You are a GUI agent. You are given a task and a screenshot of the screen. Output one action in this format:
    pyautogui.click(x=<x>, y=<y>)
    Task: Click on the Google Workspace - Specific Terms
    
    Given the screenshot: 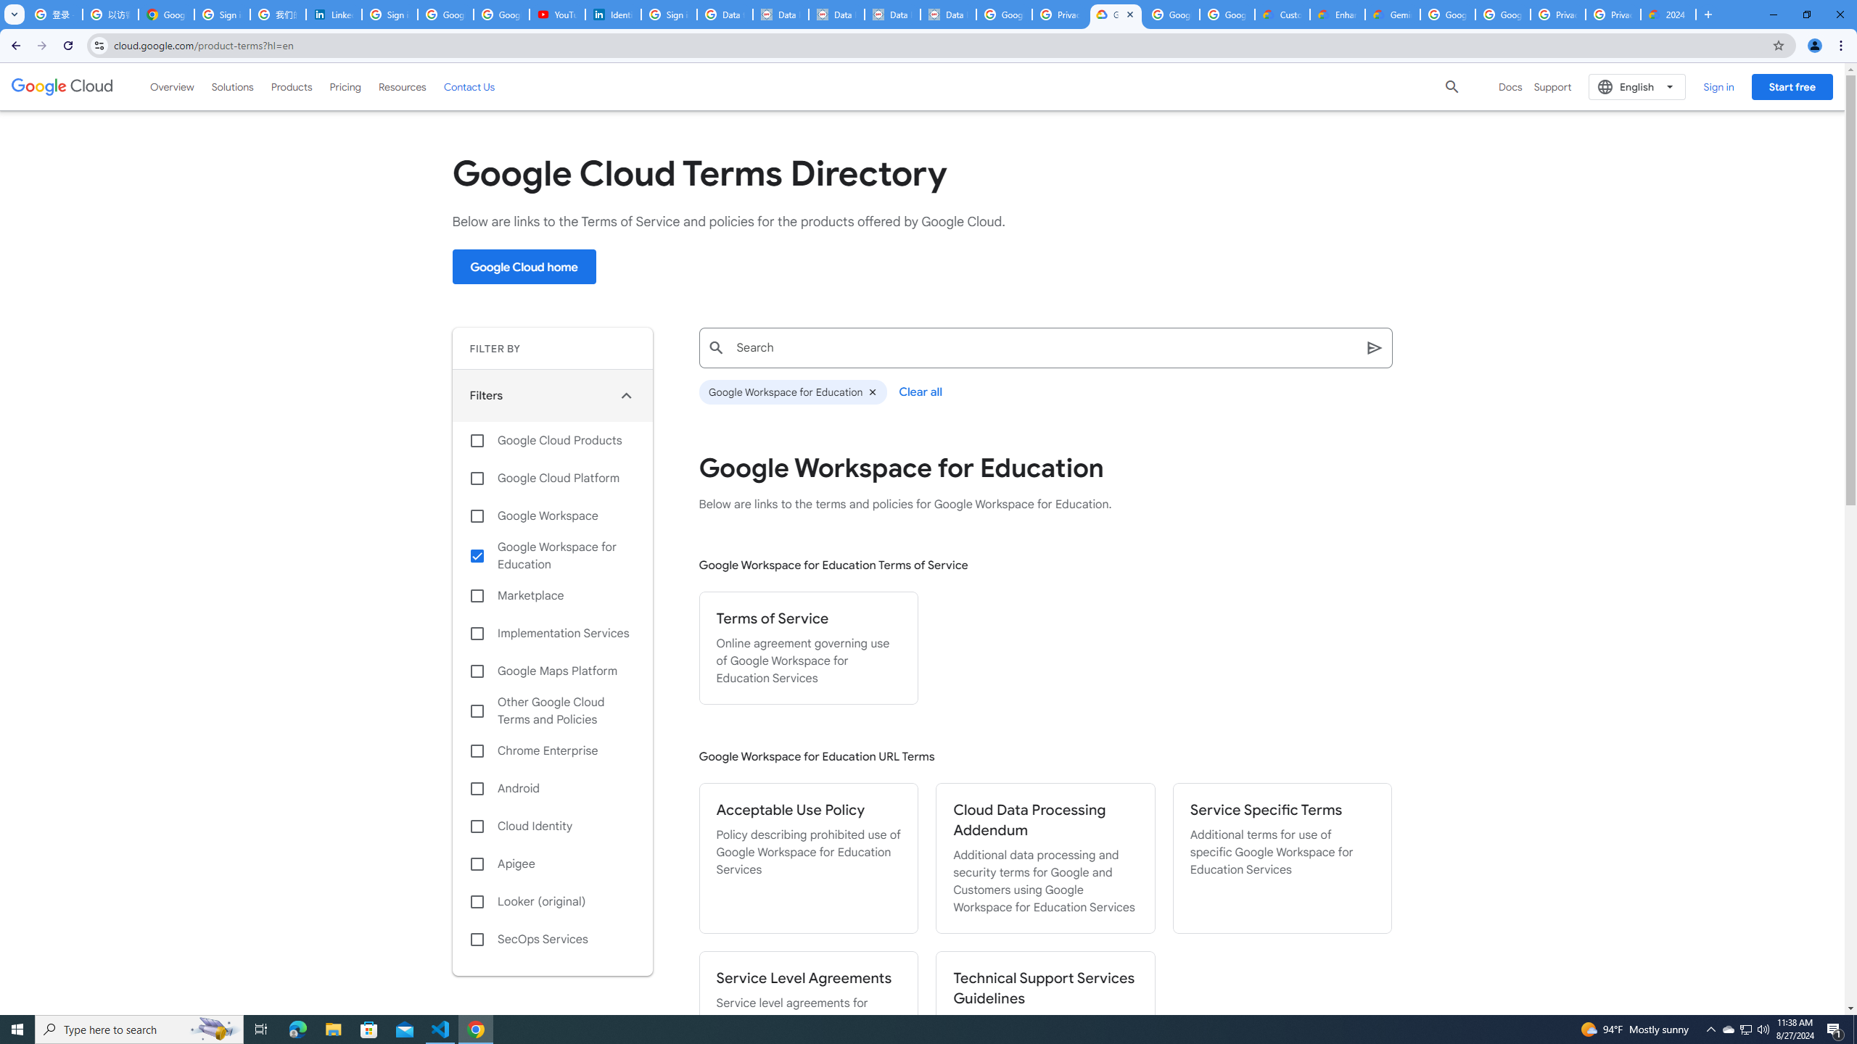 What is the action you would take?
    pyautogui.click(x=1172, y=14)
    